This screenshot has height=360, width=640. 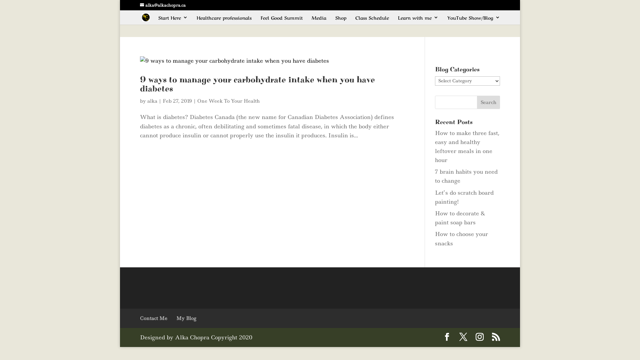 What do you see at coordinates (173, 20) in the screenshot?
I see `Start Here` at bounding box center [173, 20].